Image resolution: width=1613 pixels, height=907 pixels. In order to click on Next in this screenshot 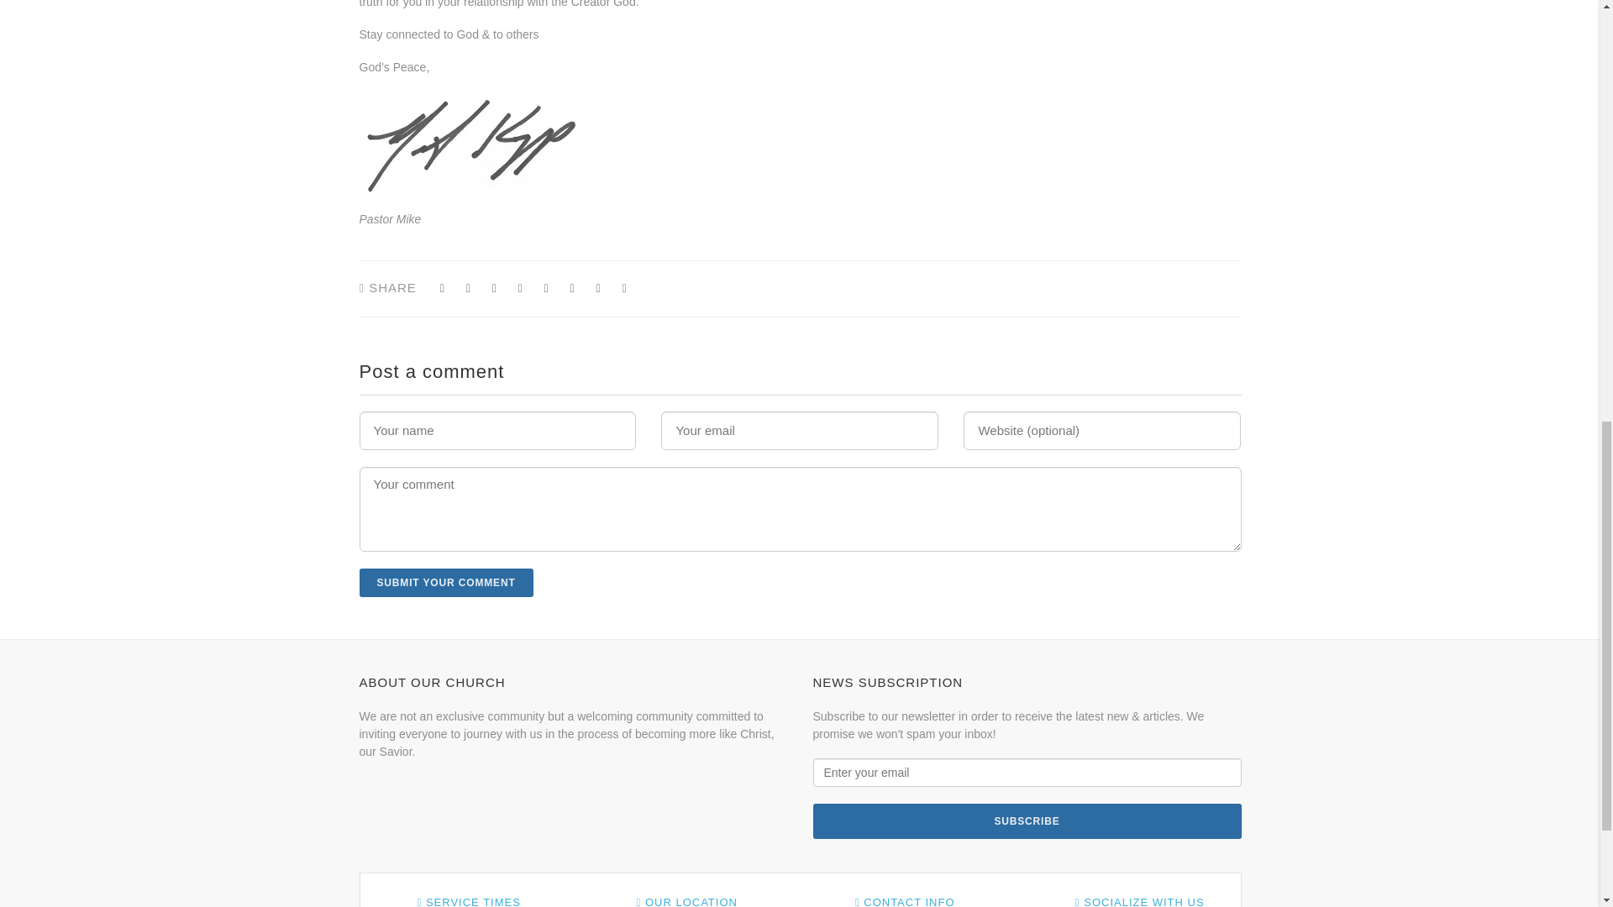, I will do `click(914, 153)`.